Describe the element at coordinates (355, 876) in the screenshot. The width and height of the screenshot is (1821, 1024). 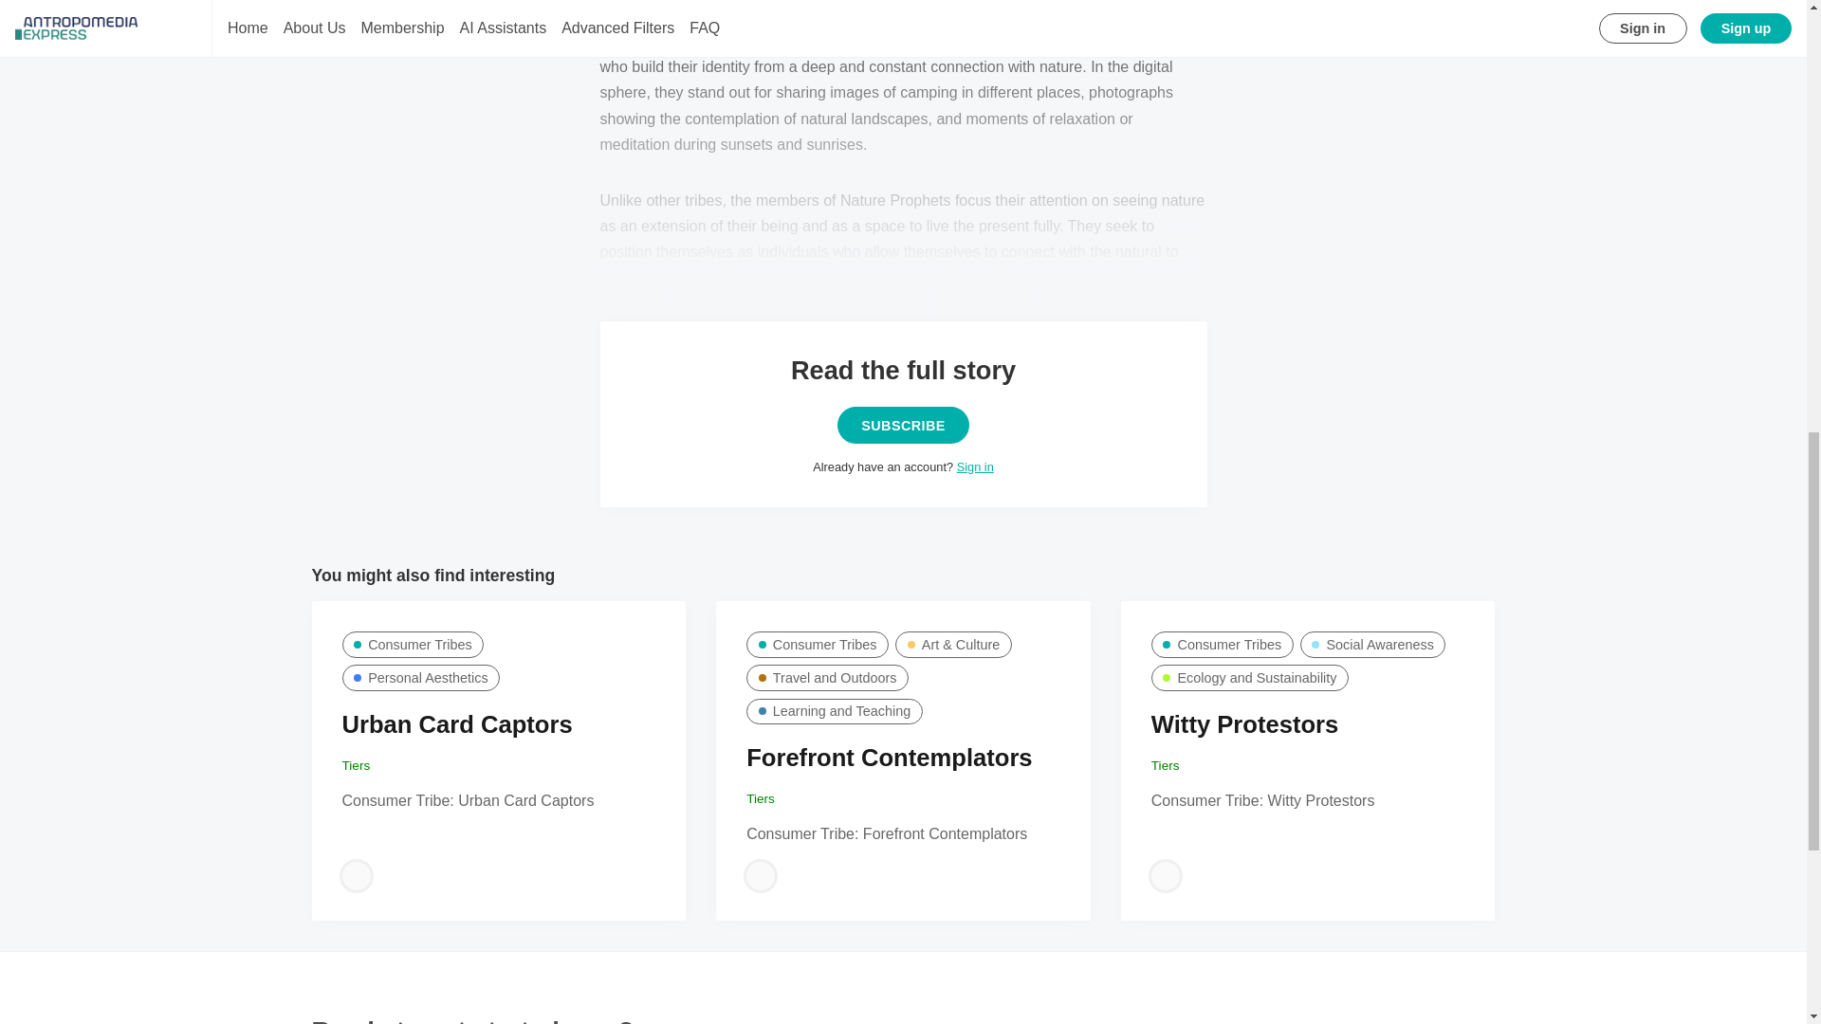
I see `Digital Anthropology Bot` at that location.